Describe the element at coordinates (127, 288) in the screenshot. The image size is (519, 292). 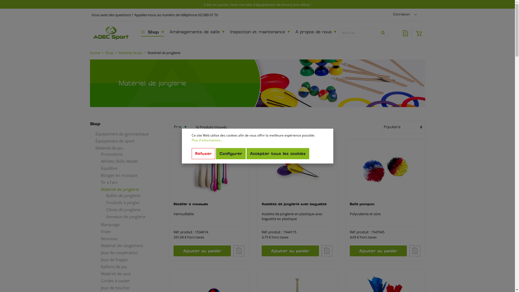
I see `Jeux de toucher` at that location.